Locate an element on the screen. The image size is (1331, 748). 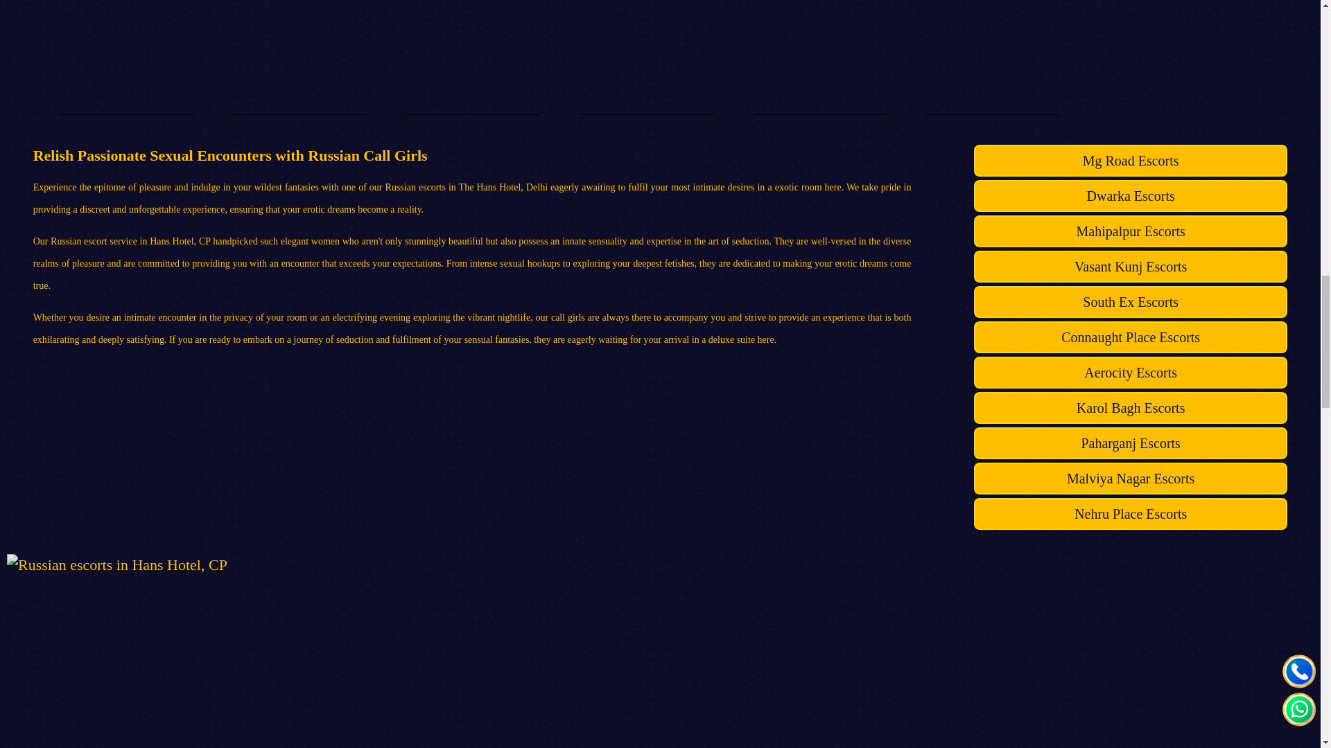
Aerocity Escorts is located at coordinates (1130, 373).